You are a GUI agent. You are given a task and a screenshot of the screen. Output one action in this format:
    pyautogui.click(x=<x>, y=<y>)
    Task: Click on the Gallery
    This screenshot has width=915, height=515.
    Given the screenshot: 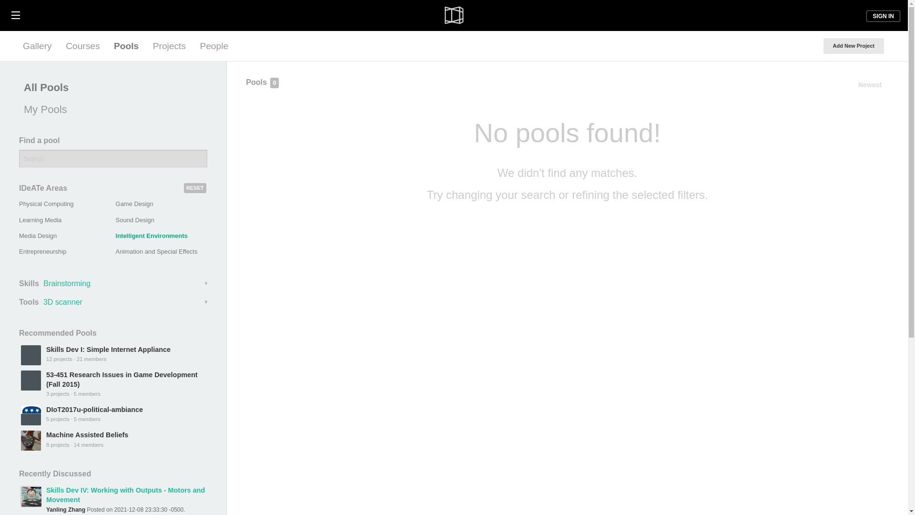 What is the action you would take?
    pyautogui.click(x=37, y=46)
    